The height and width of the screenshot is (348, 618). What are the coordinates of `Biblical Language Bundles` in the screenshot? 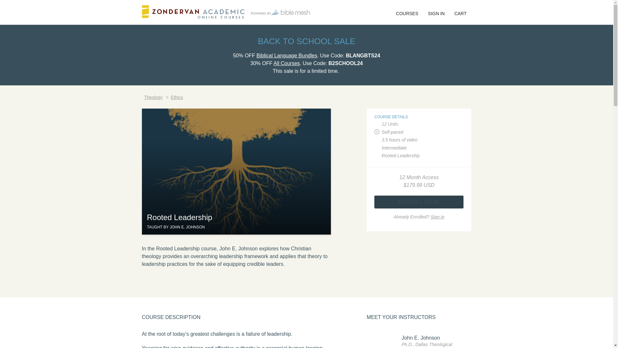 It's located at (287, 55).